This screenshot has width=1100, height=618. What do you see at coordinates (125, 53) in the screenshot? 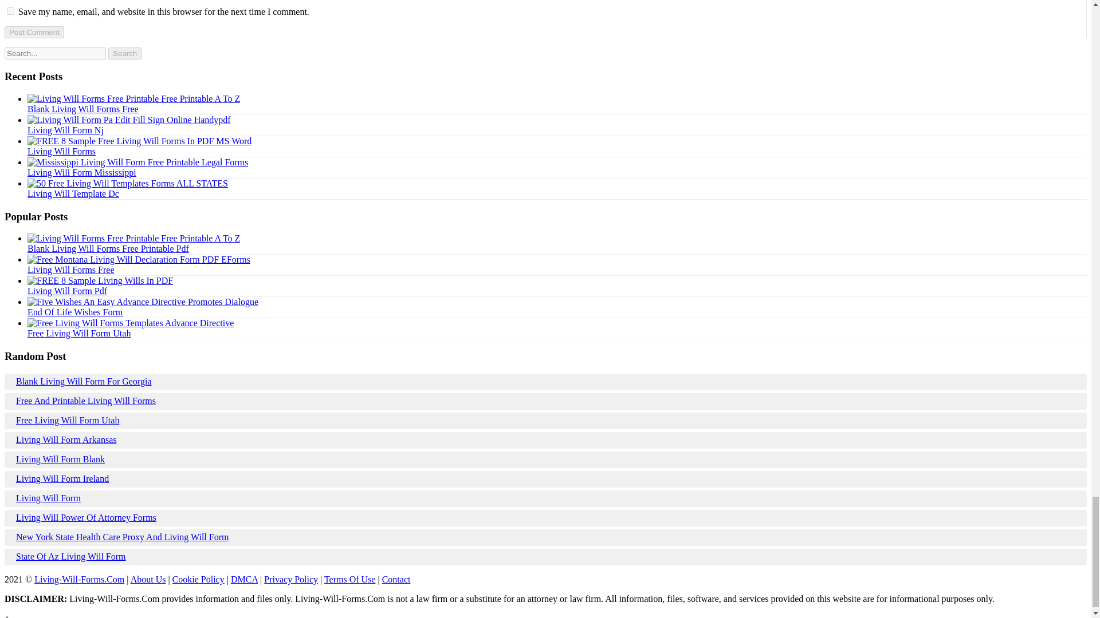
I see `Search` at bounding box center [125, 53].